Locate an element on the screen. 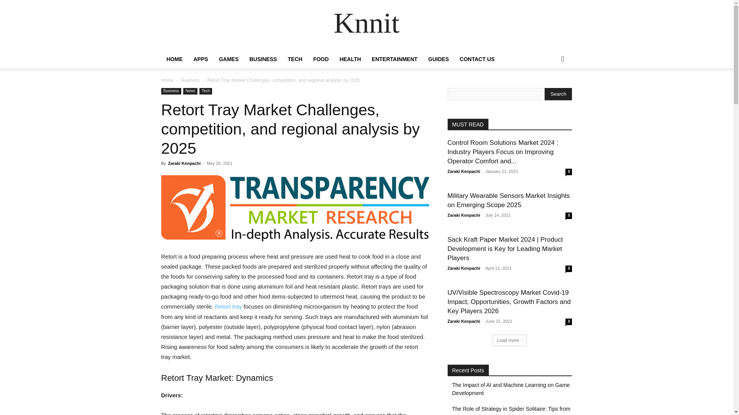  Zaraki Kenpachi is located at coordinates (184, 163).